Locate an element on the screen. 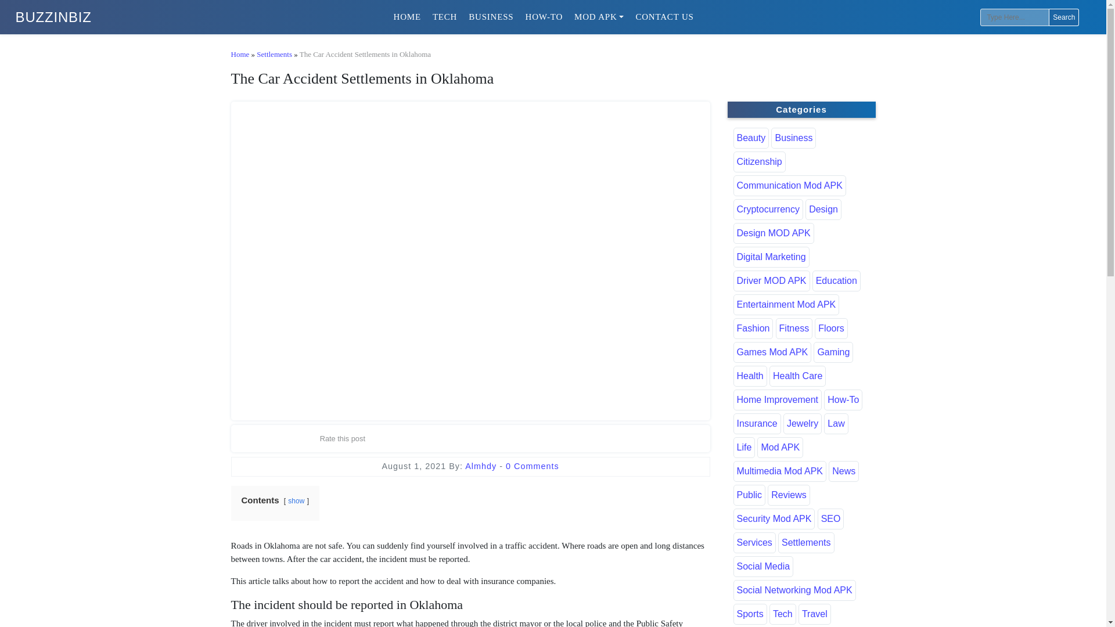  Settlements is located at coordinates (274, 55).